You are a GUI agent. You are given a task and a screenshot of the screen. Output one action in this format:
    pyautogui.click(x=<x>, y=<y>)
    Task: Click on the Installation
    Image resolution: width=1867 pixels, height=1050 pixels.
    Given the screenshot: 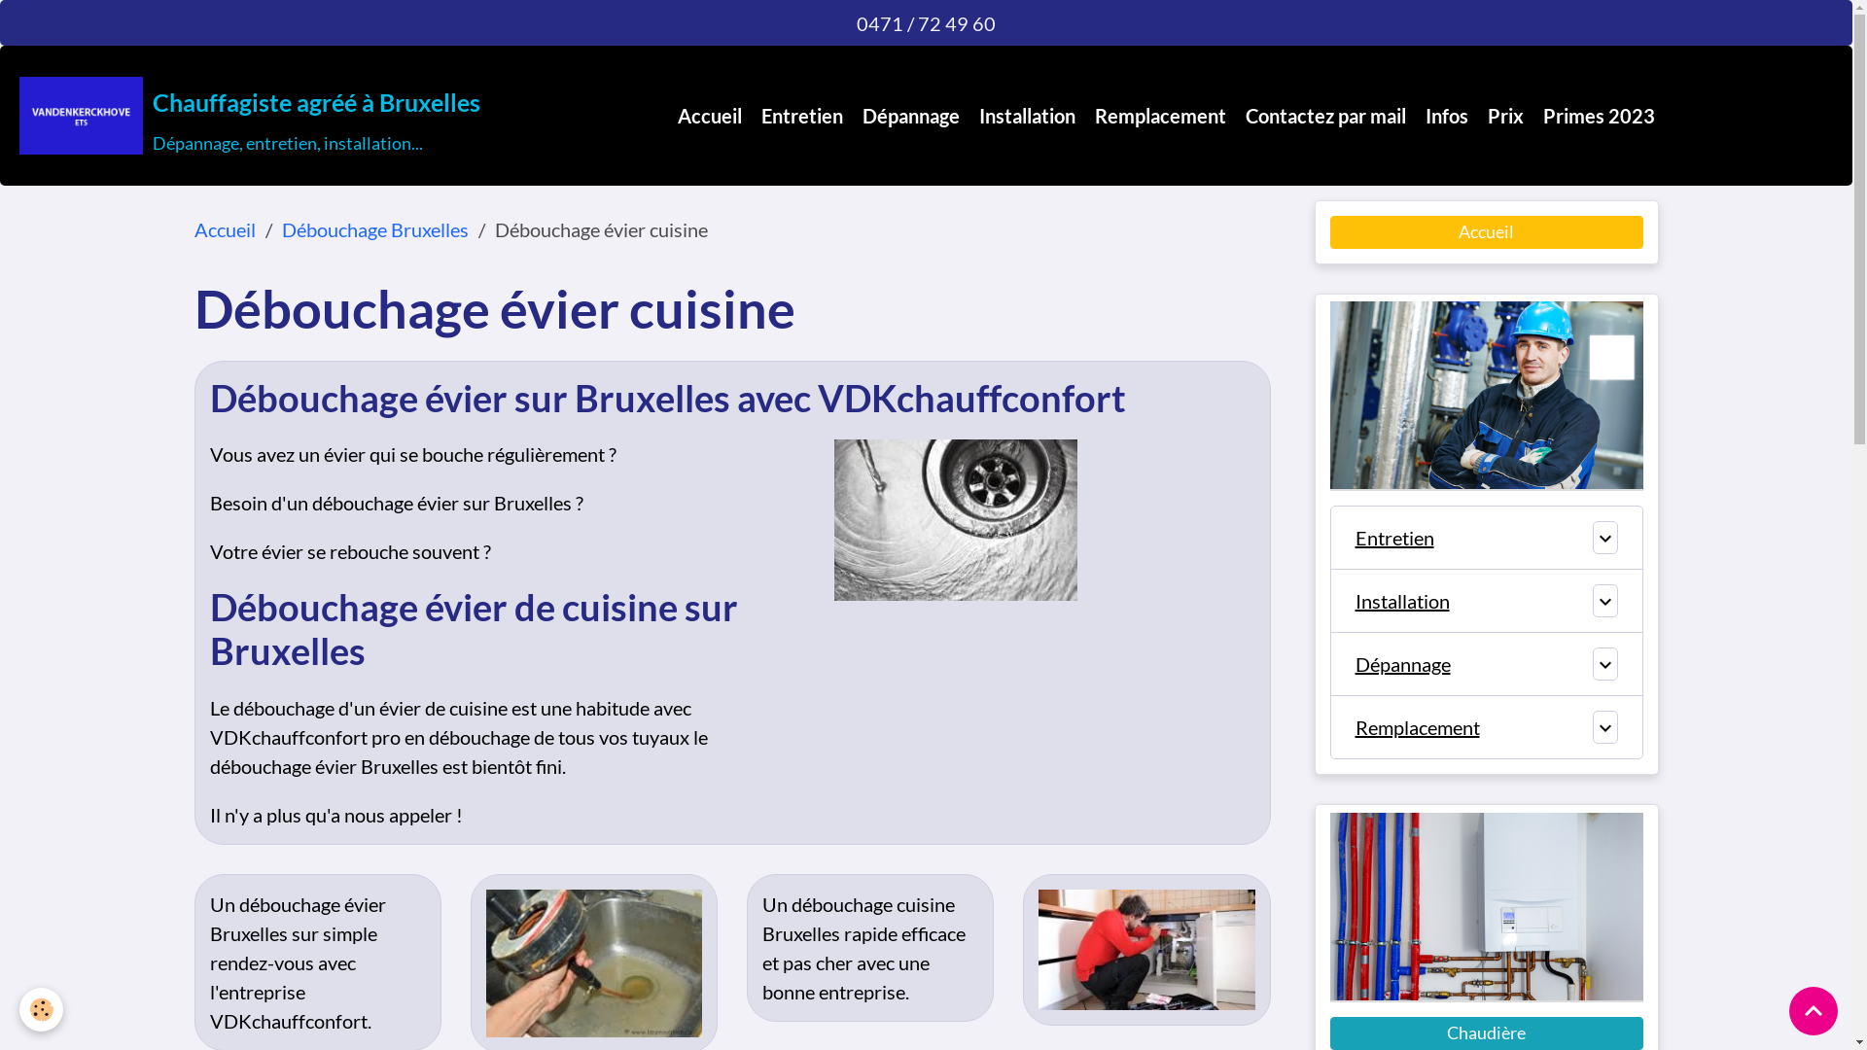 What is the action you would take?
    pyautogui.click(x=1027, y=116)
    